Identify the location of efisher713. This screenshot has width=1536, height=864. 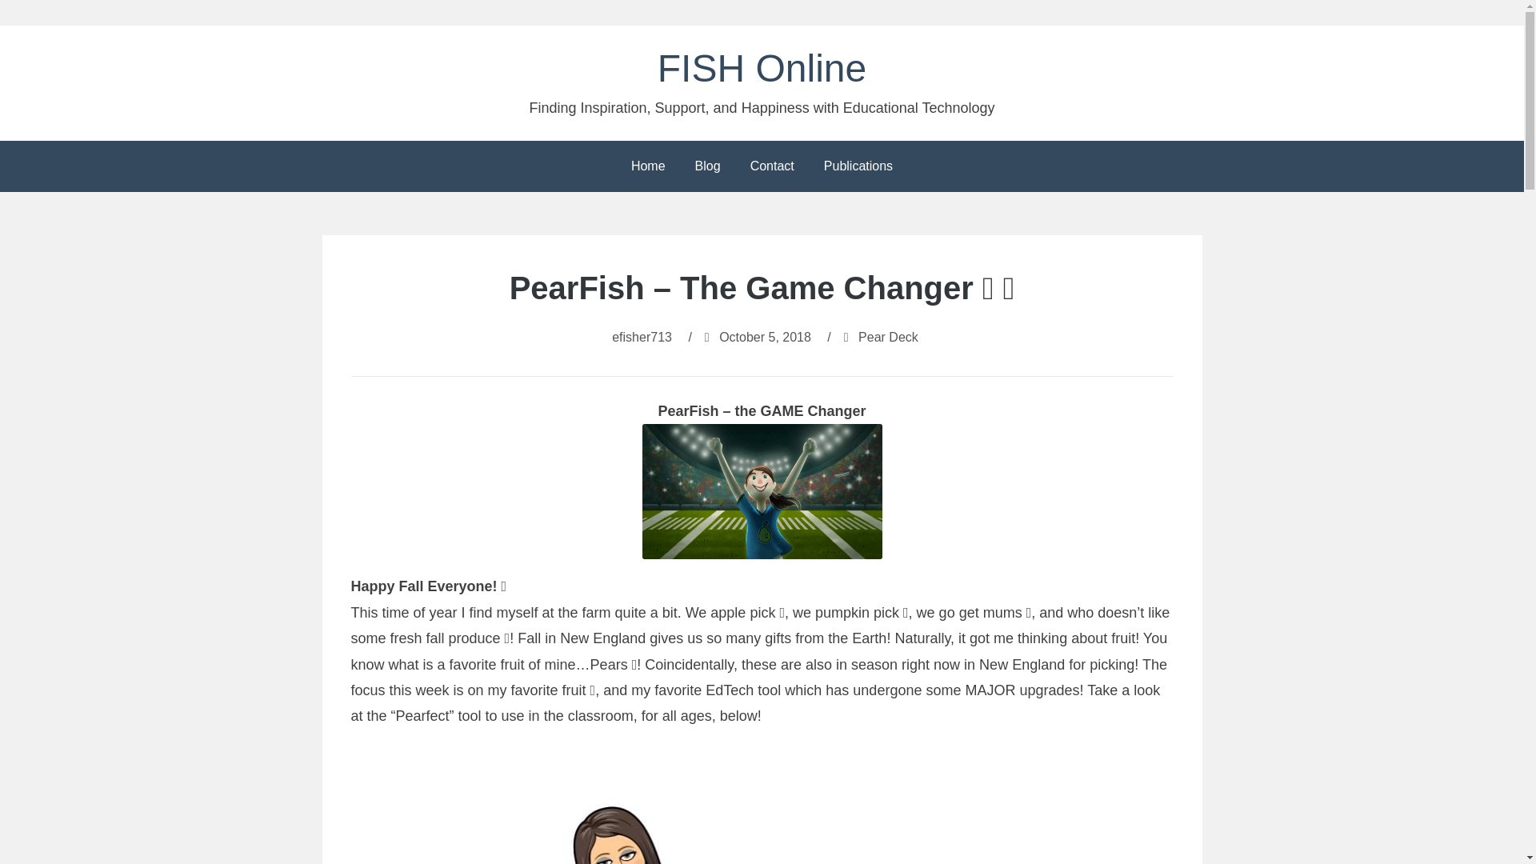
(642, 336).